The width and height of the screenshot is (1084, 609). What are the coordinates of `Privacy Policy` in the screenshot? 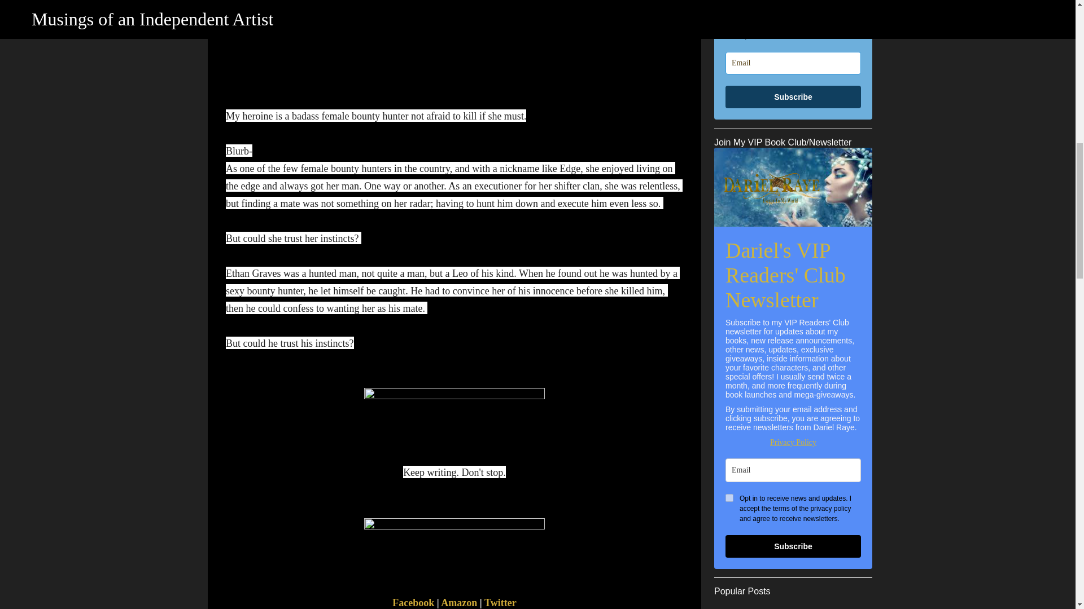 It's located at (793, 442).